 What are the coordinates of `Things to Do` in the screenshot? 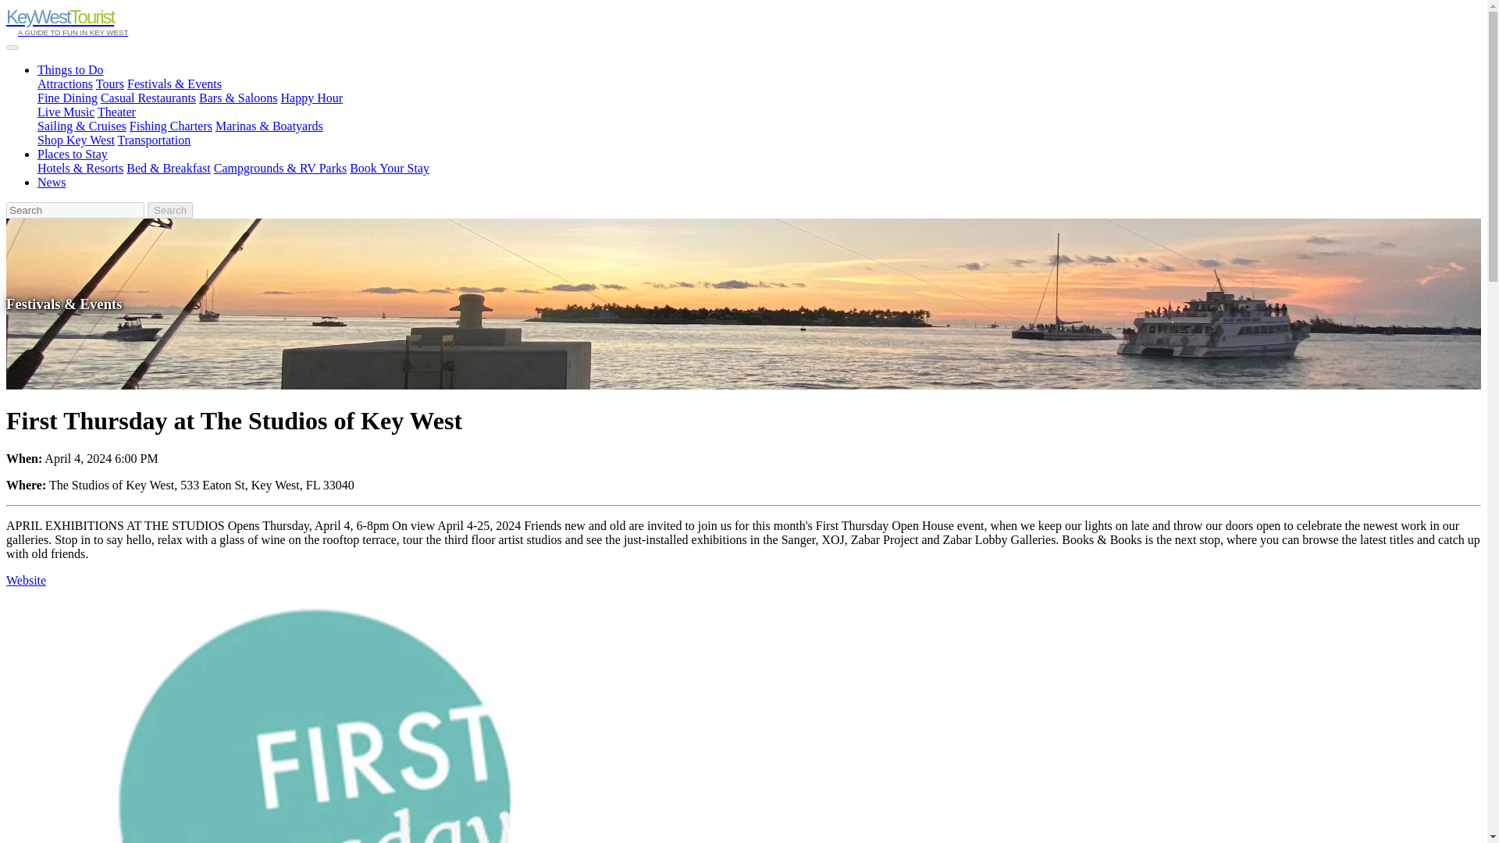 It's located at (70, 70).